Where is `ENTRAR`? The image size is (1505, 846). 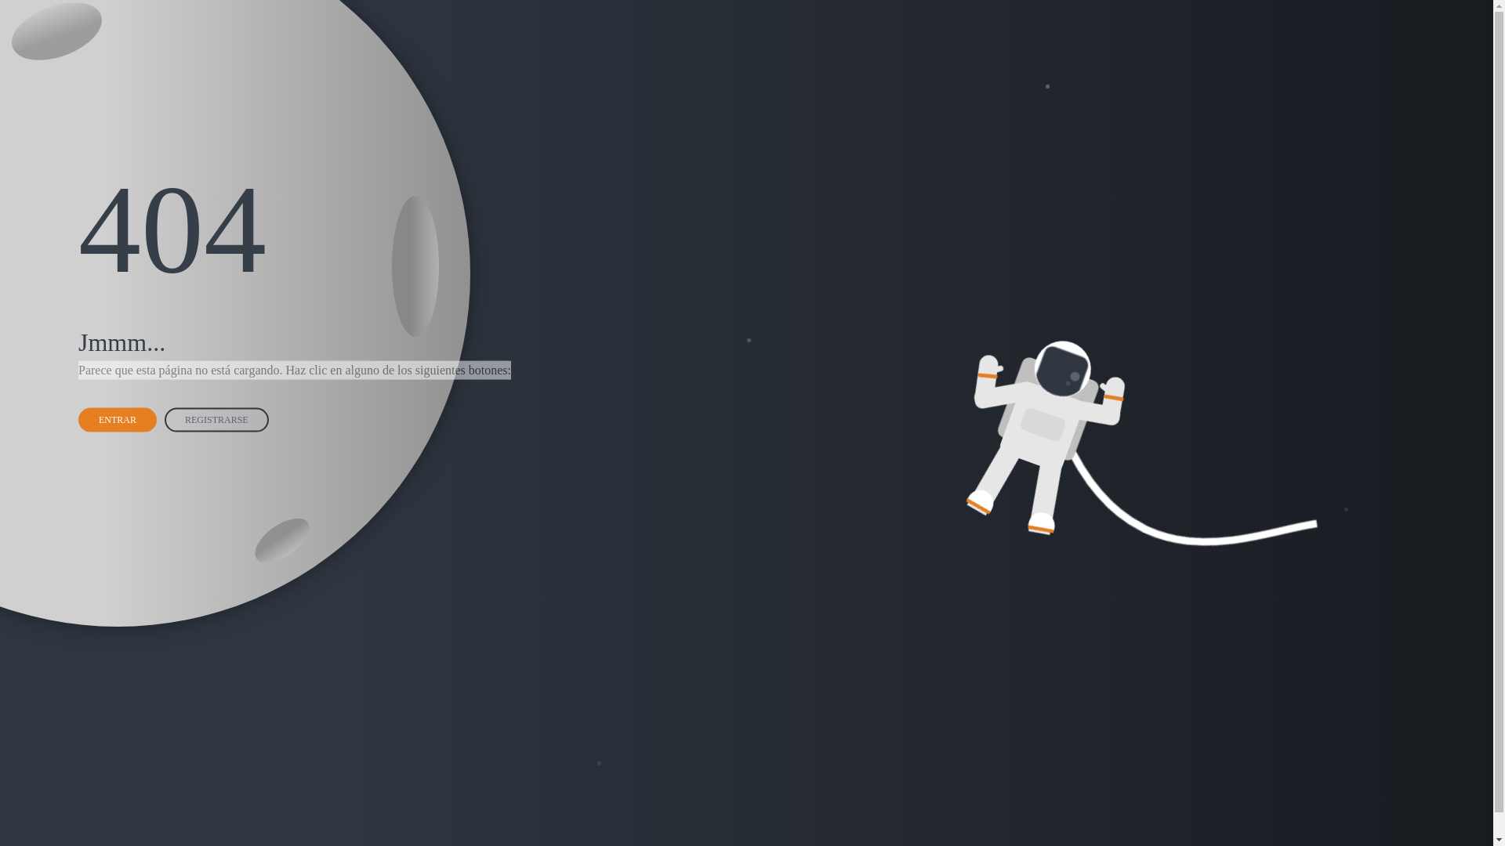 ENTRAR is located at coordinates (118, 420).